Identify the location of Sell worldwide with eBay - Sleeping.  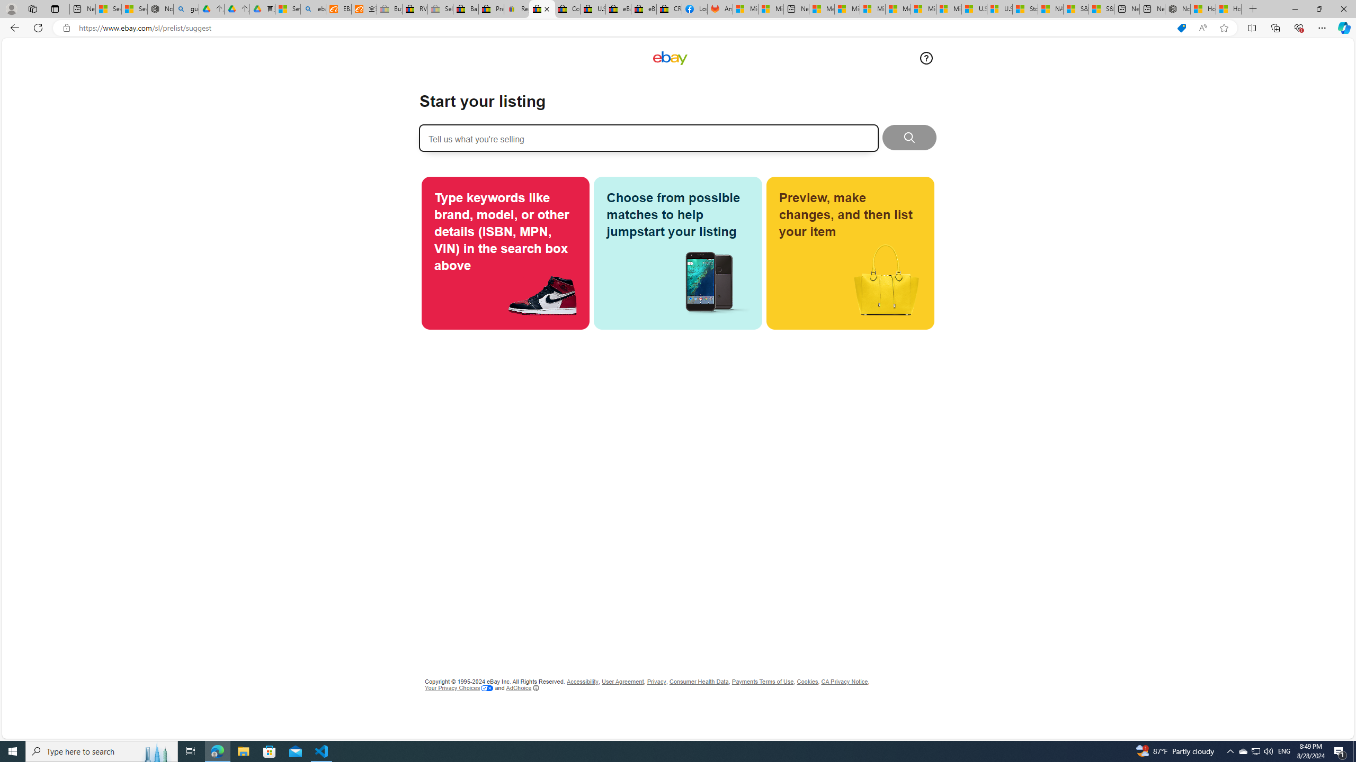
(441, 9).